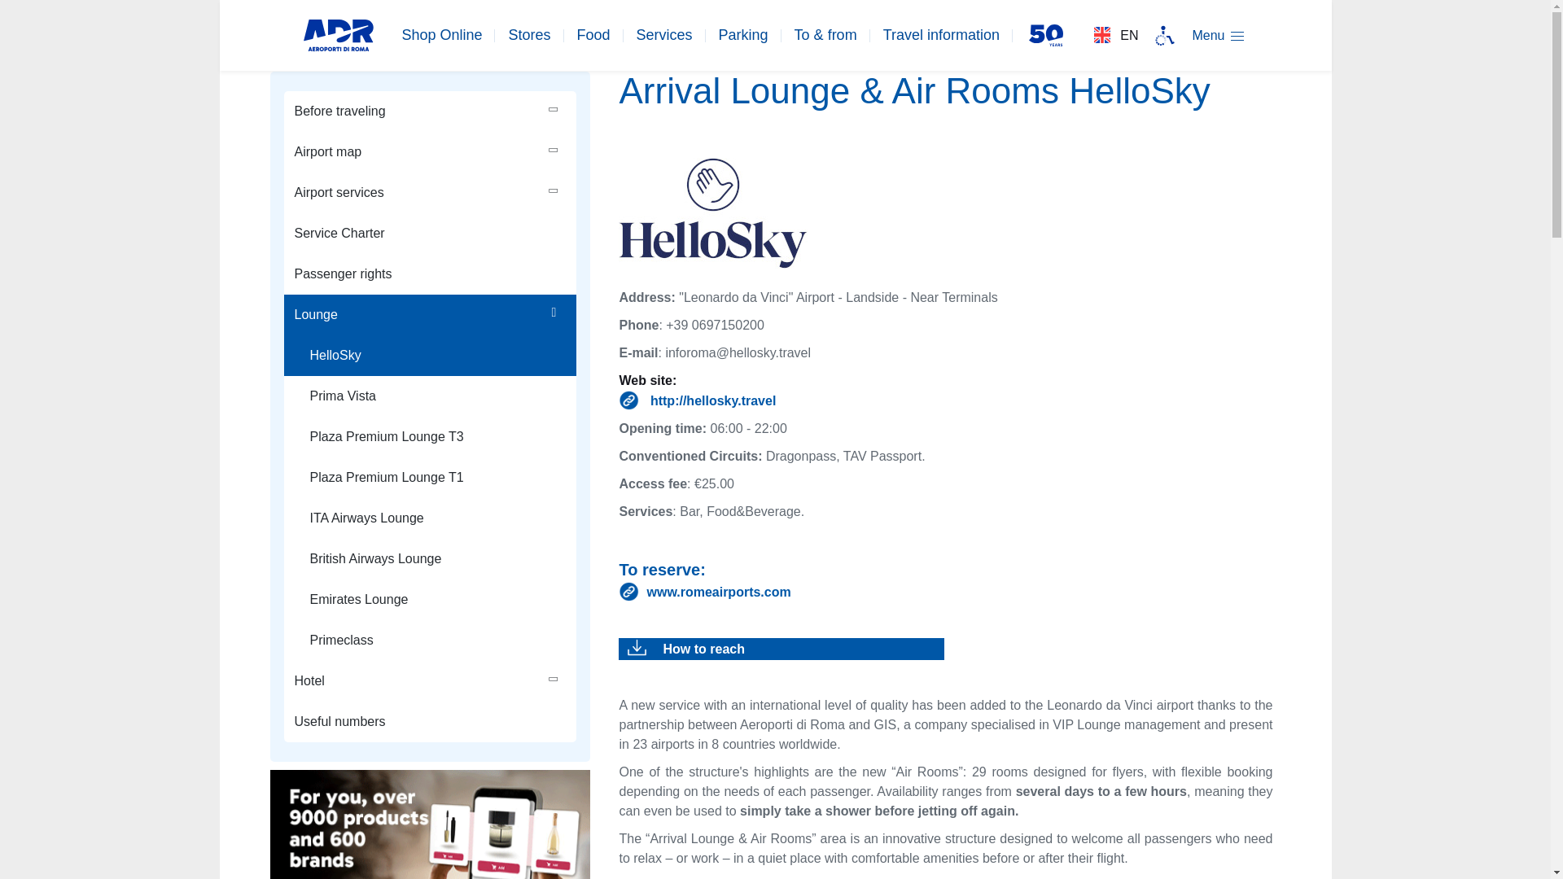  Describe the element at coordinates (593, 34) in the screenshot. I see `Food` at that location.